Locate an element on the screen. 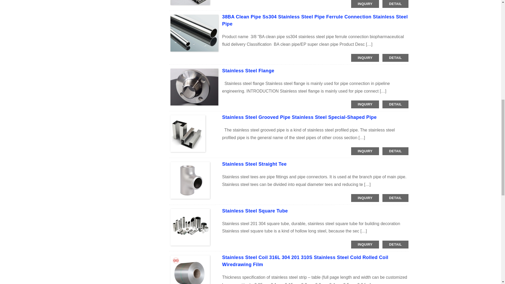  INQUIRY is located at coordinates (365, 151).